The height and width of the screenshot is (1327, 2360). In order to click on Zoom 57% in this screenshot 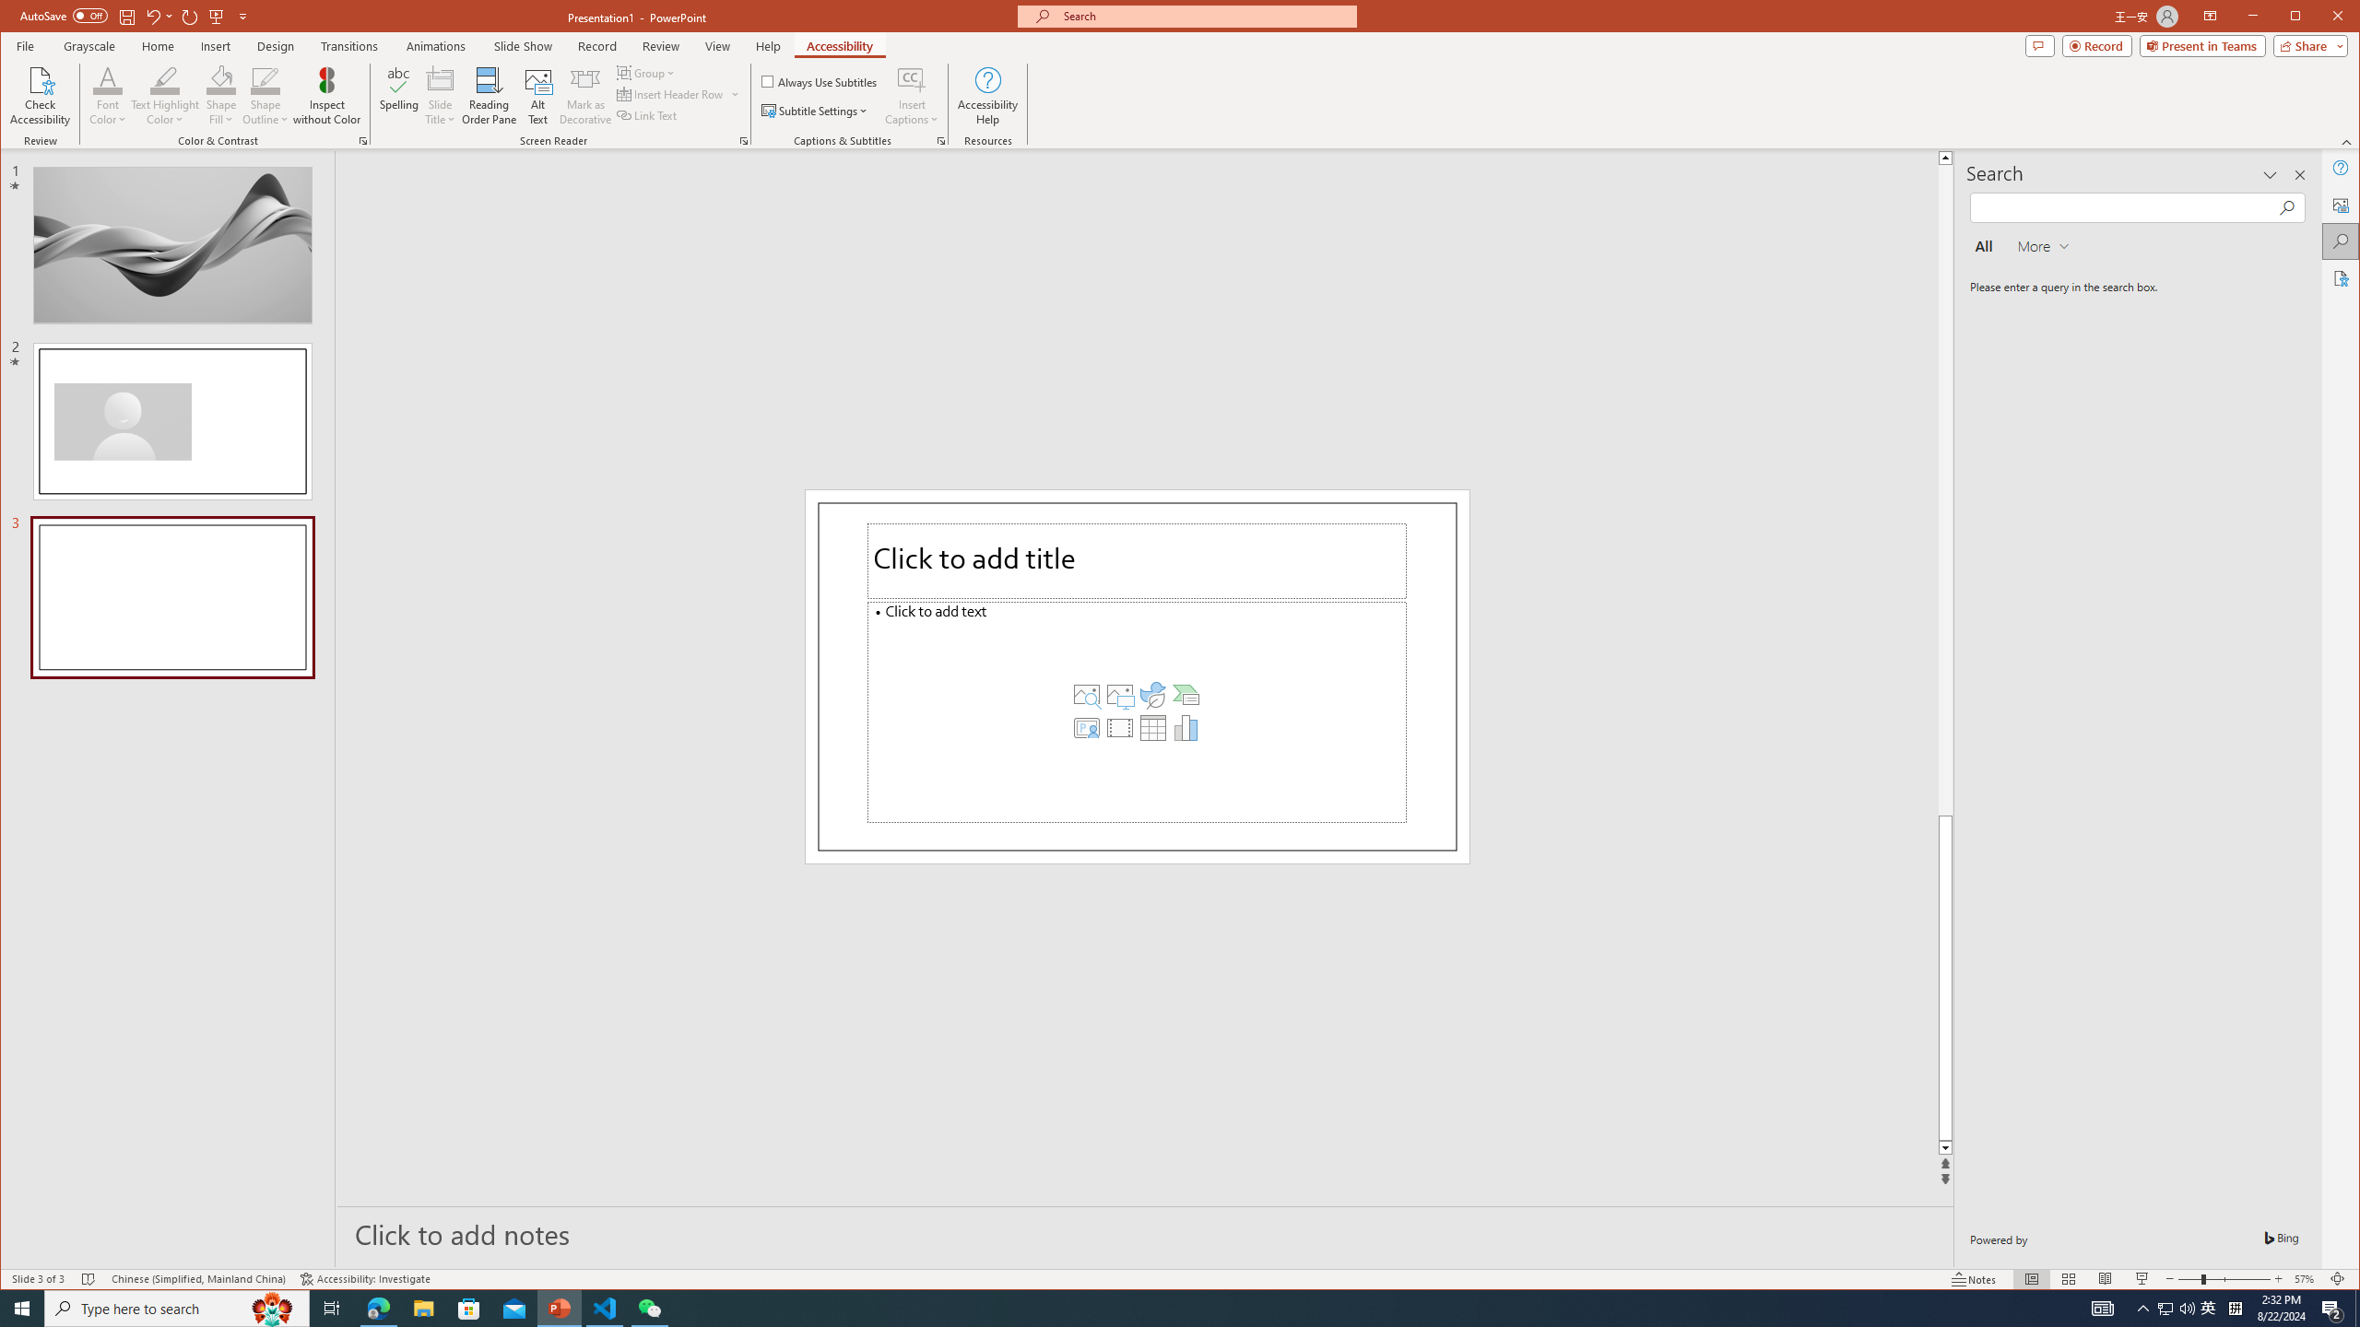, I will do `click(2307, 1279)`.